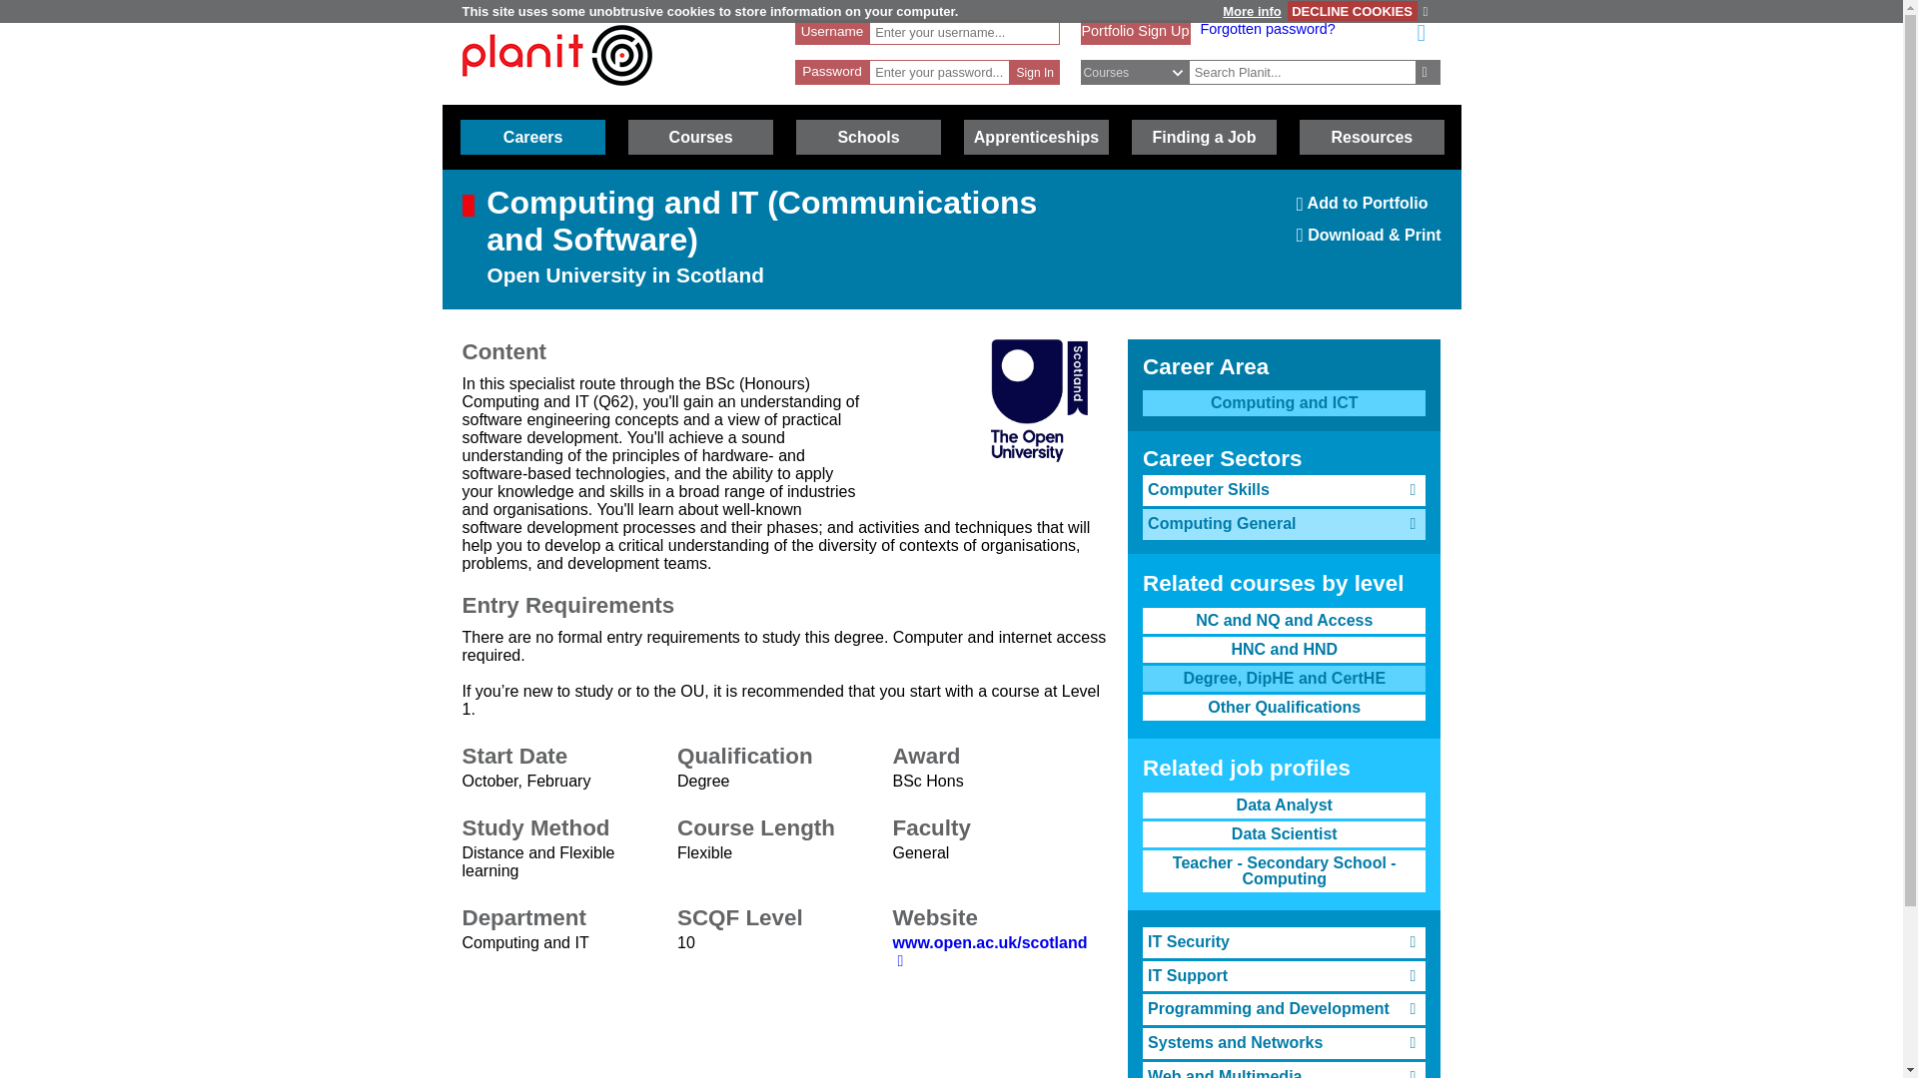 The image size is (1918, 1078). I want to click on Enter text to search Planit, so click(1303, 72).